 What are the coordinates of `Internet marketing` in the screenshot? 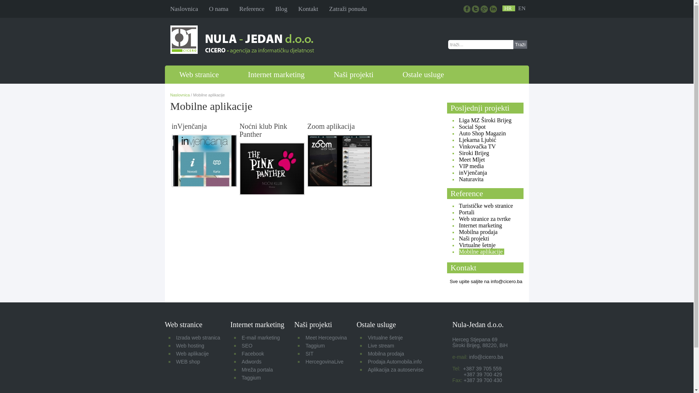 It's located at (481, 226).